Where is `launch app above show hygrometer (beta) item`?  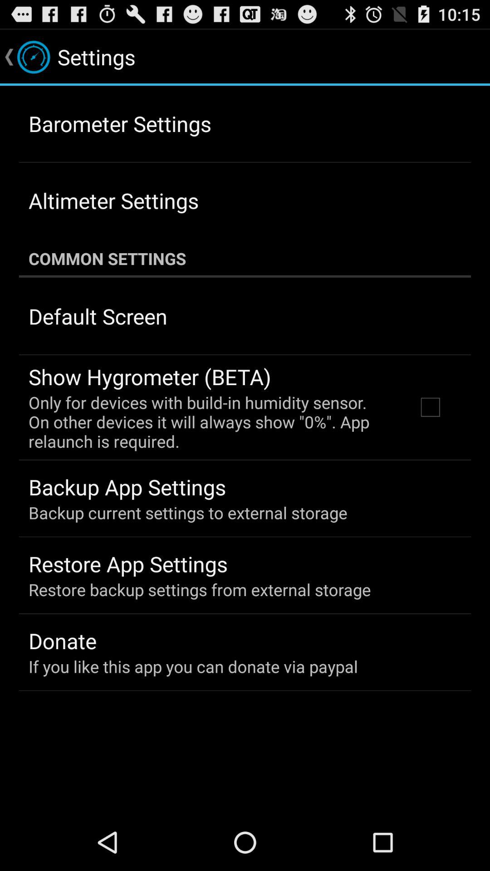 launch app above show hygrometer (beta) item is located at coordinates (98, 316).